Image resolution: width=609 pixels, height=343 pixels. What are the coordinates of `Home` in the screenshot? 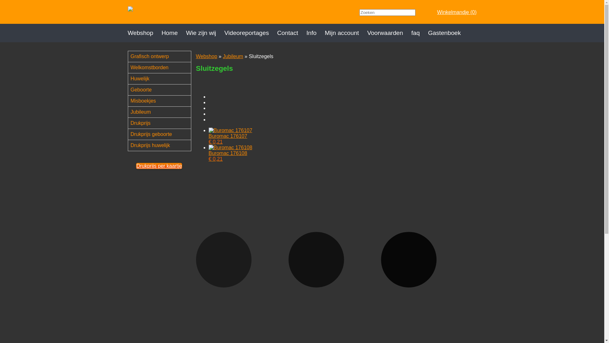 It's located at (174, 33).